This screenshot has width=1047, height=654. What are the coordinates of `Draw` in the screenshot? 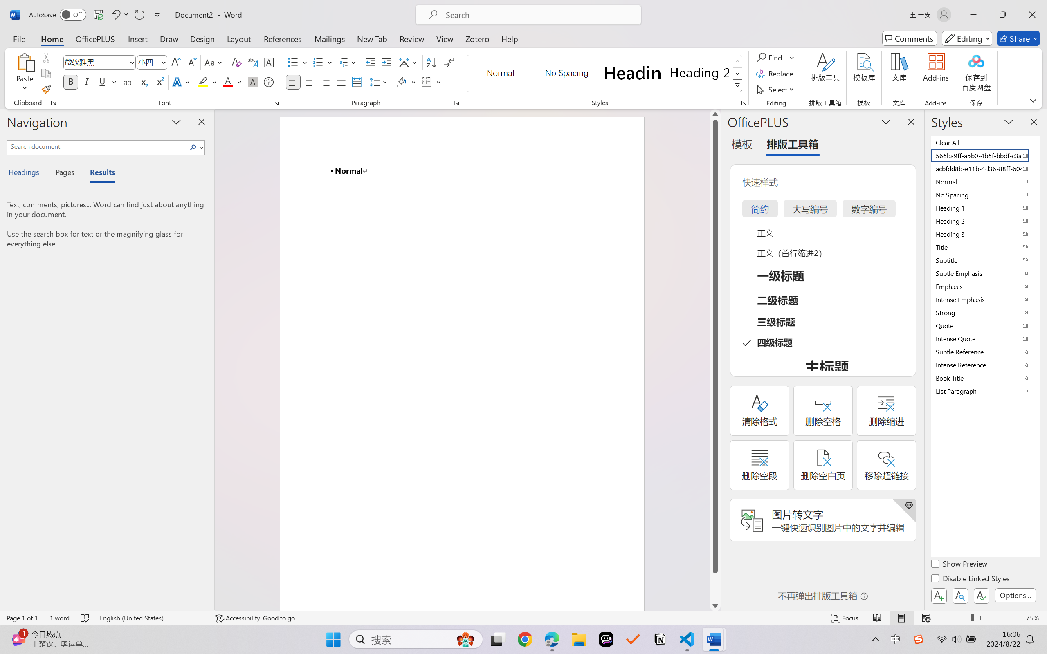 It's located at (169, 38).